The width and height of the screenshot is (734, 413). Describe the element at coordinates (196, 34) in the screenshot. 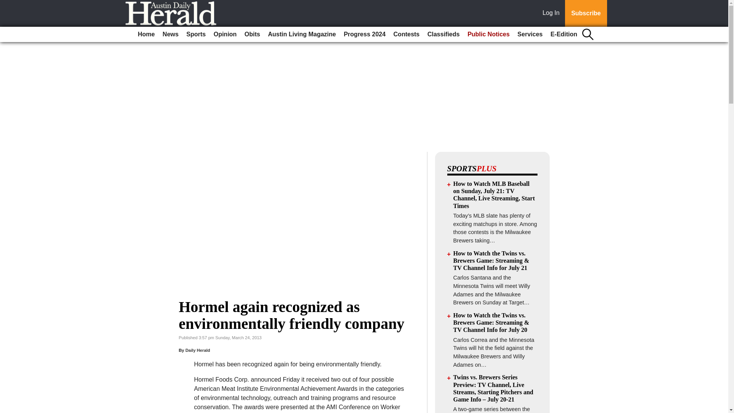

I see `Sports` at that location.